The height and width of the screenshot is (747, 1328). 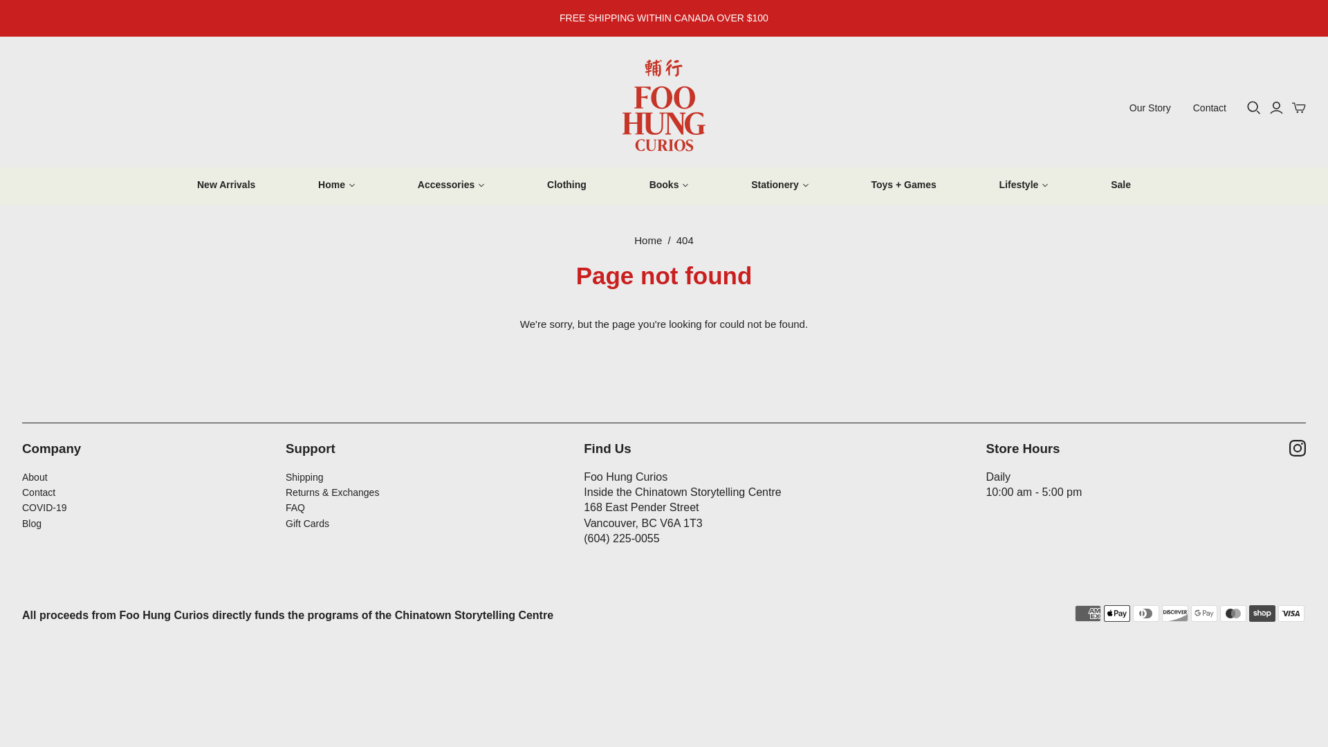 I want to click on Google Pay, so click(x=1204, y=613).